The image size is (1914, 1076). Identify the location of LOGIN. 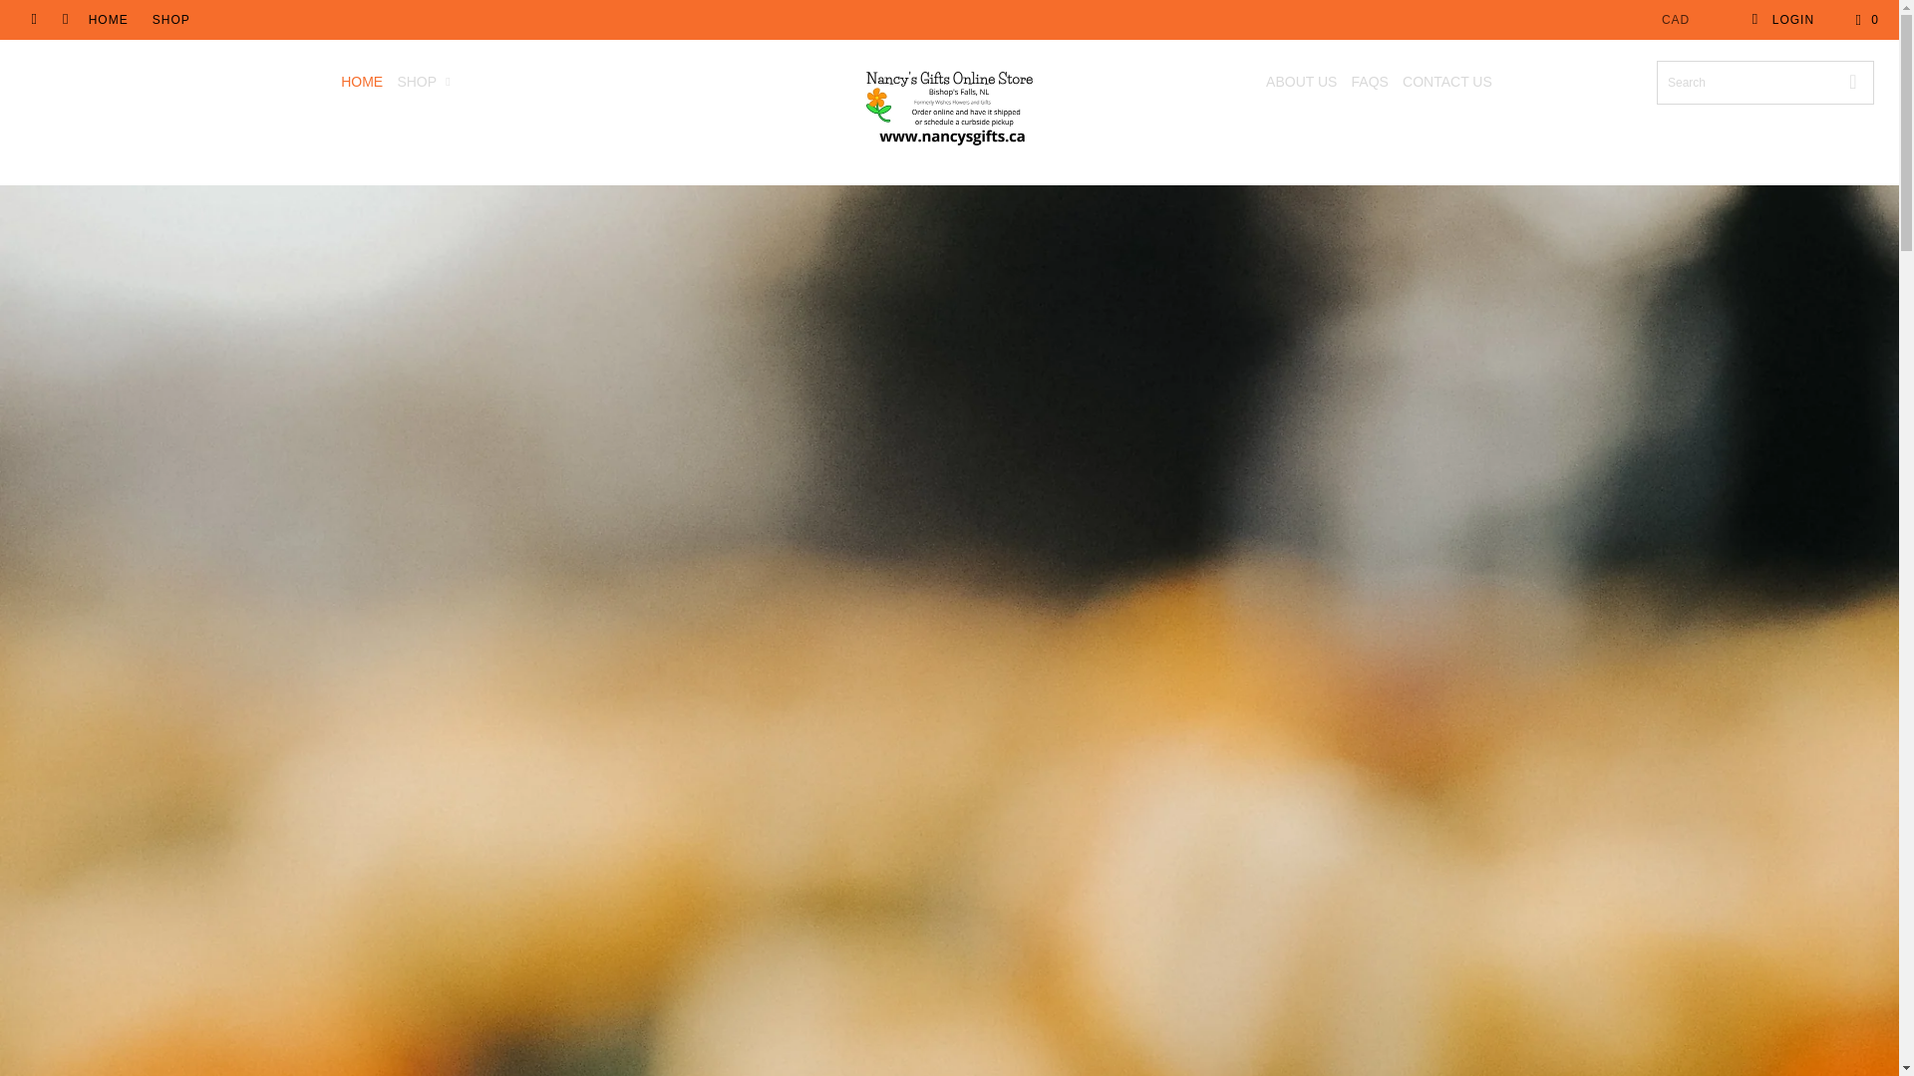
(1782, 20).